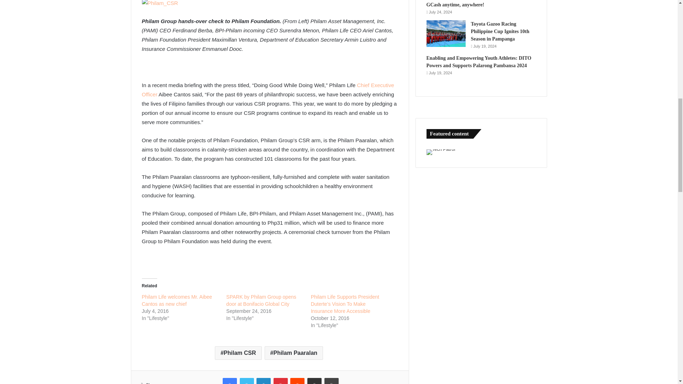 This screenshot has width=683, height=384. I want to click on SPARK by Philam Group opens door at Bonifacio Global City, so click(261, 300).